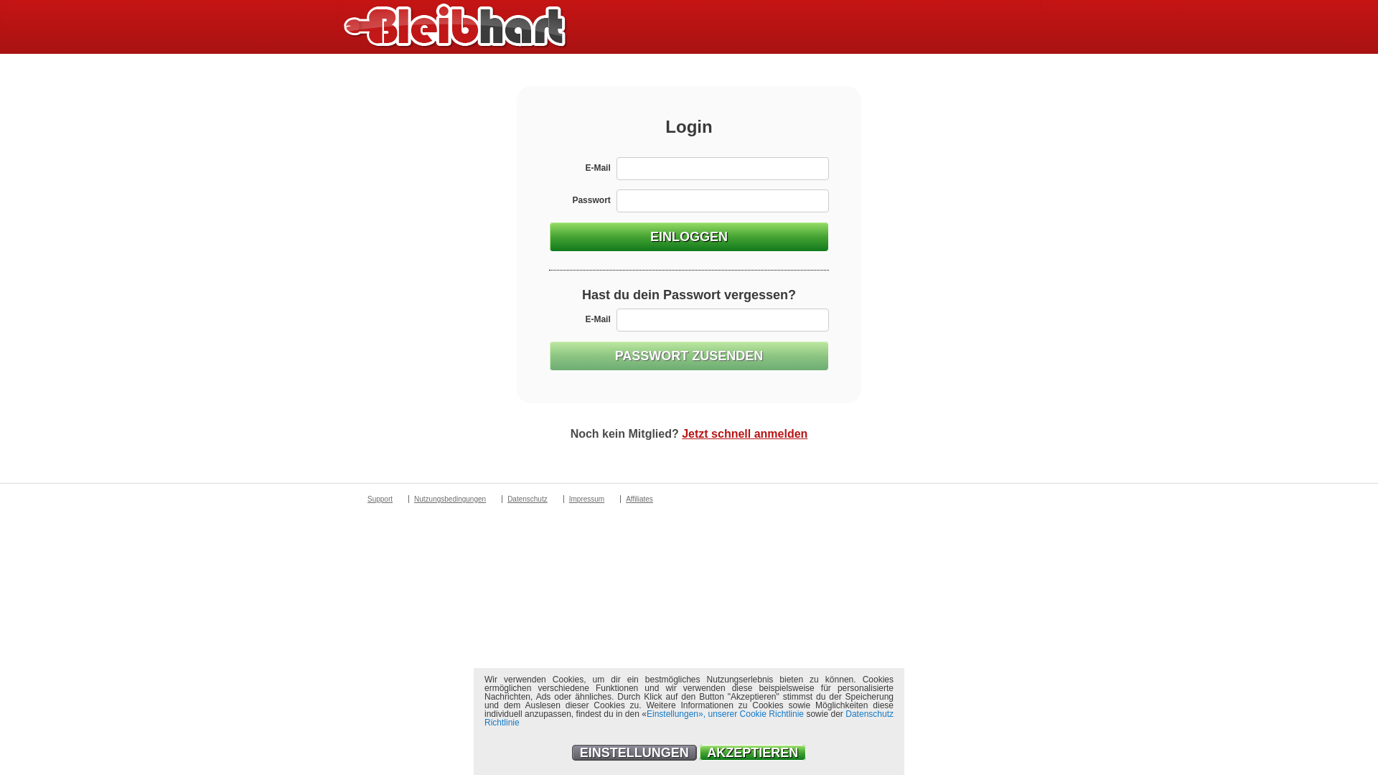 The height and width of the screenshot is (775, 1378). Describe the element at coordinates (689, 718) in the screenshot. I see `Datenschutz Richtlinie` at that location.